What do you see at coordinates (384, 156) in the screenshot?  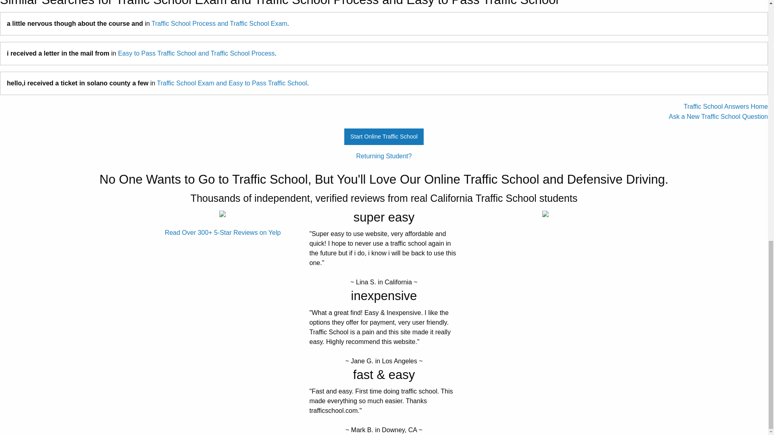 I see `Returning Student?` at bounding box center [384, 156].